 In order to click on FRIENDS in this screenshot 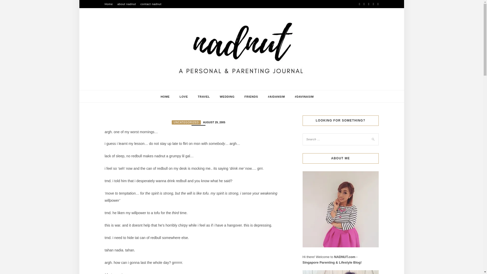, I will do `click(251, 97)`.